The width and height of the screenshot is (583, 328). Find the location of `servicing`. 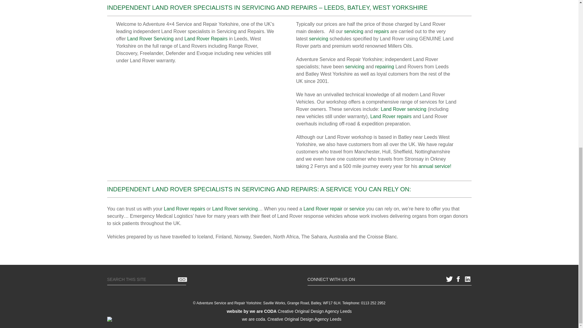

servicing is located at coordinates (318, 39).